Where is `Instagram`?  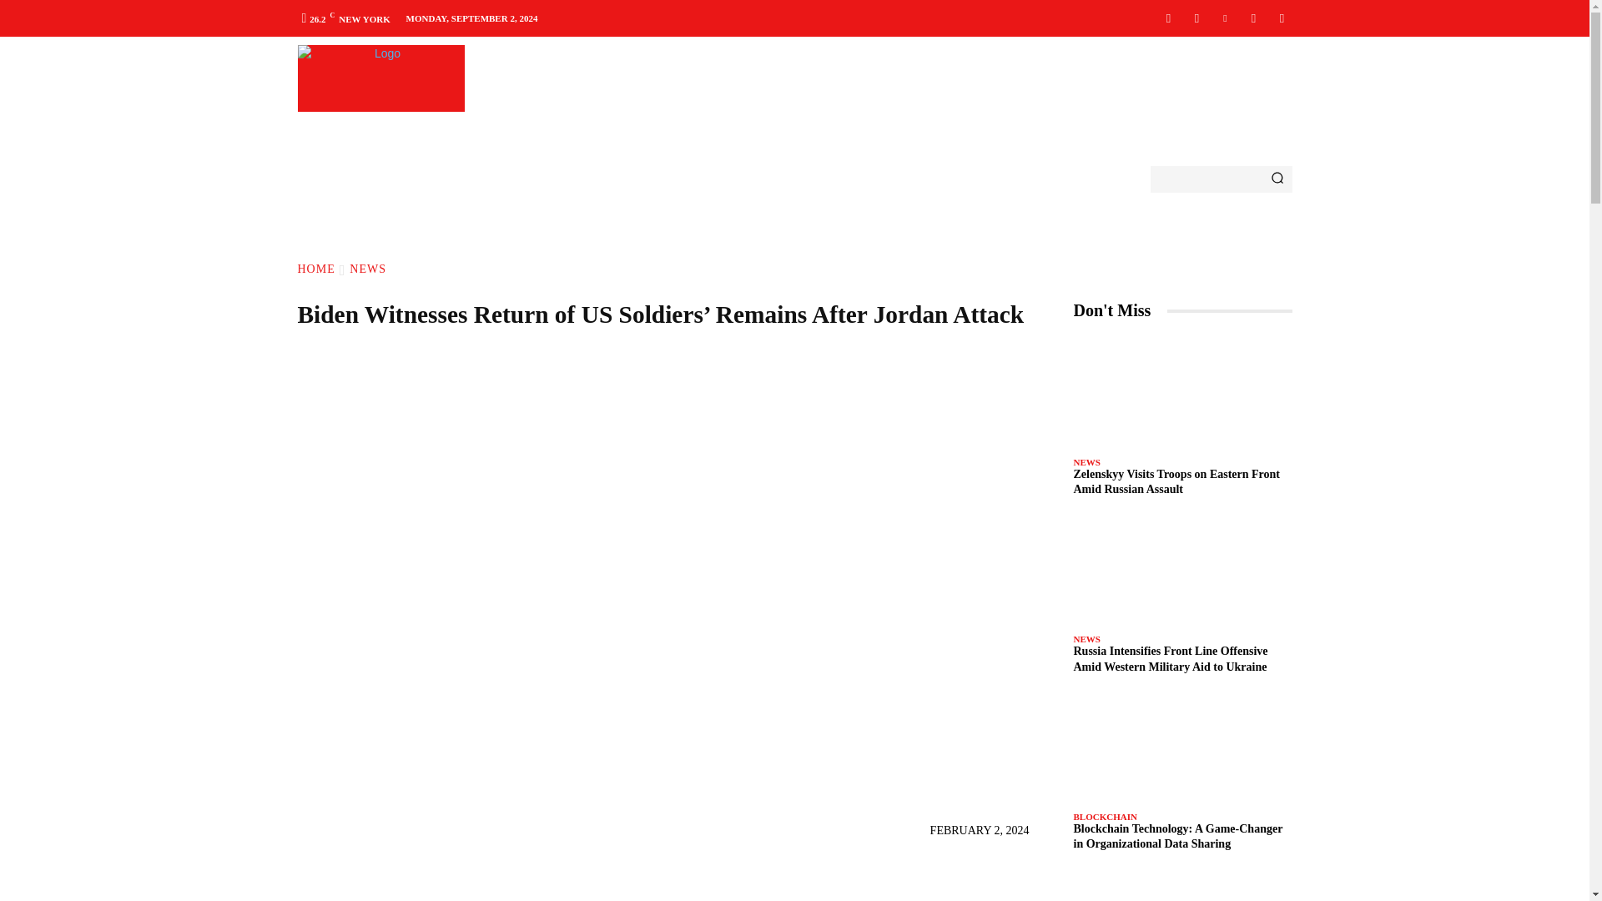
Instagram is located at coordinates (1196, 18).